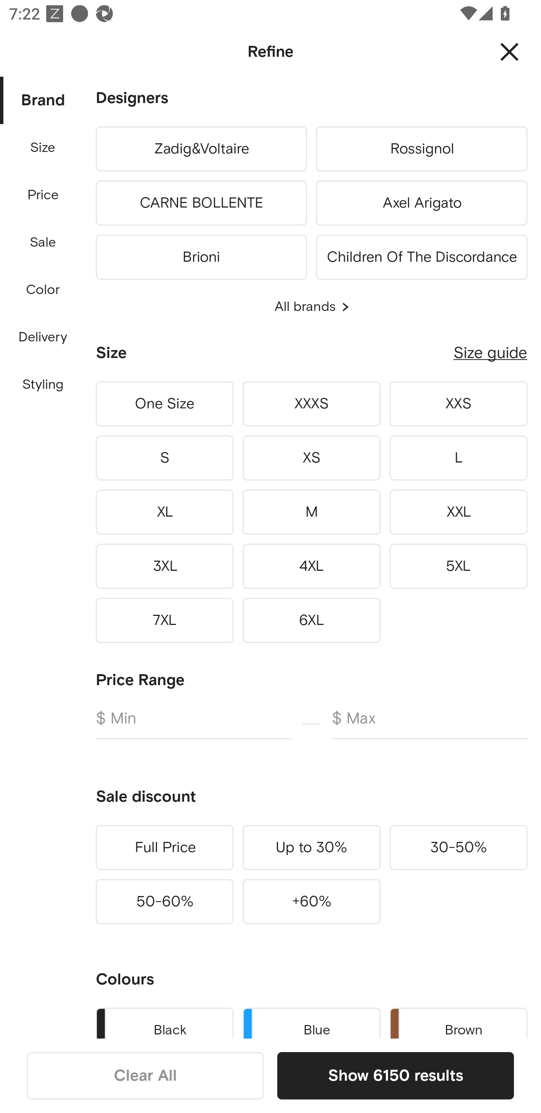 This screenshot has height=1113, width=541. What do you see at coordinates (201, 203) in the screenshot?
I see `CARNE BOLLENTE` at bounding box center [201, 203].